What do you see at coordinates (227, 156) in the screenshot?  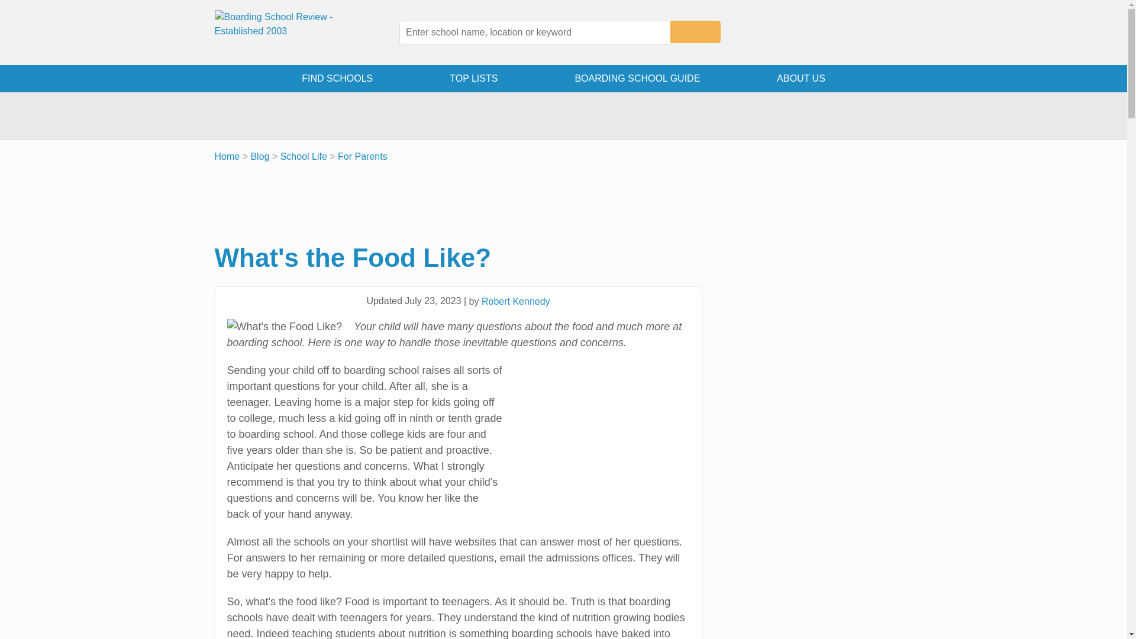 I see `Home` at bounding box center [227, 156].